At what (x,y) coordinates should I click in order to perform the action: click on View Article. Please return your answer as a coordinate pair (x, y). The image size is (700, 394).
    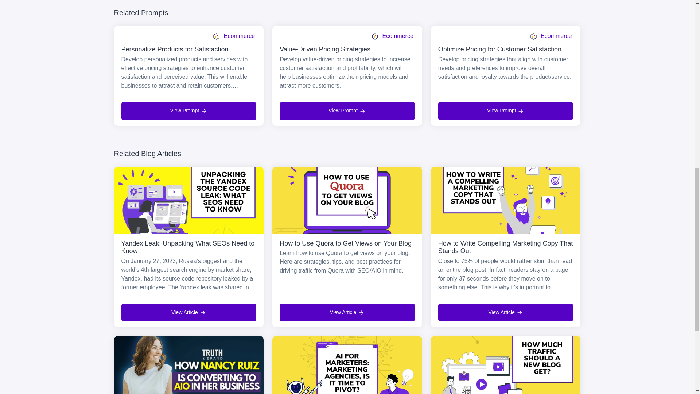
    Looking at the image, I should click on (347, 312).